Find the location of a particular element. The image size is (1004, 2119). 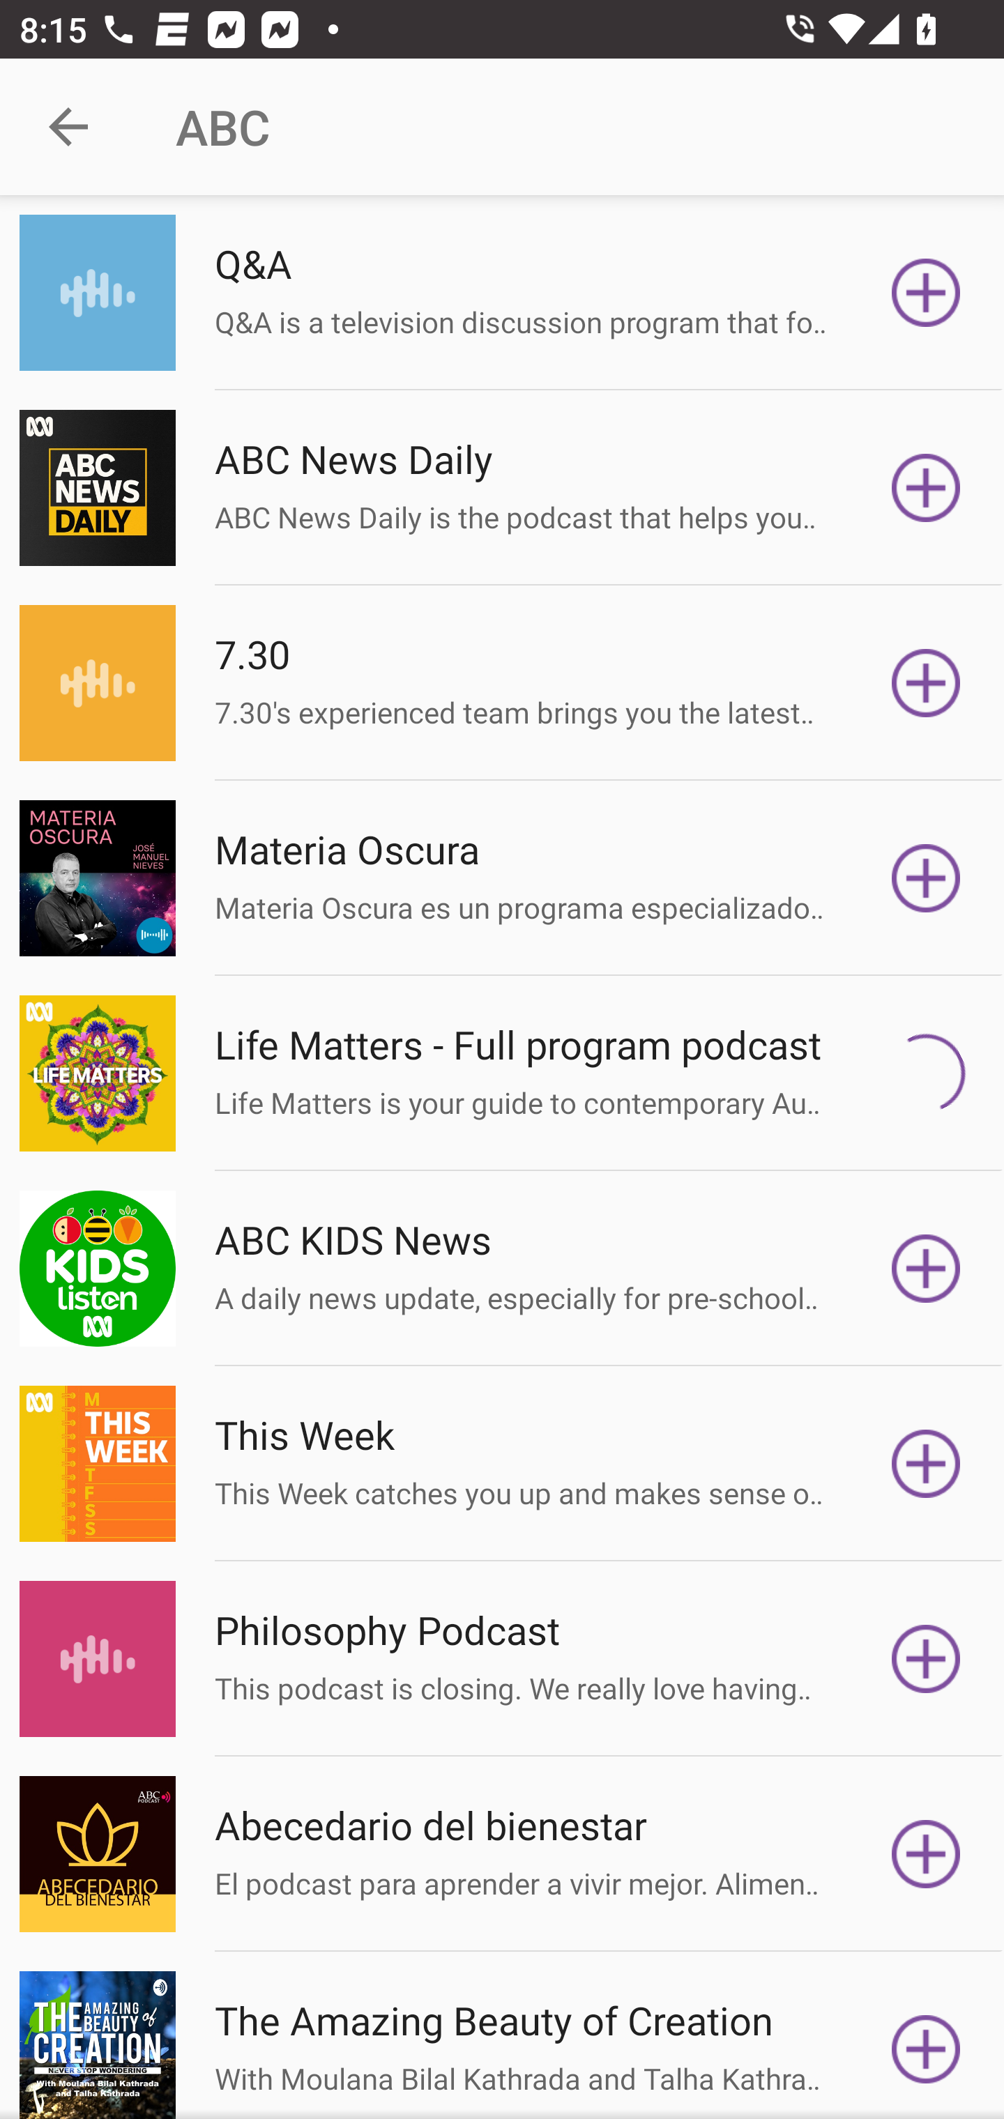

Subscribe is located at coordinates (926, 487).